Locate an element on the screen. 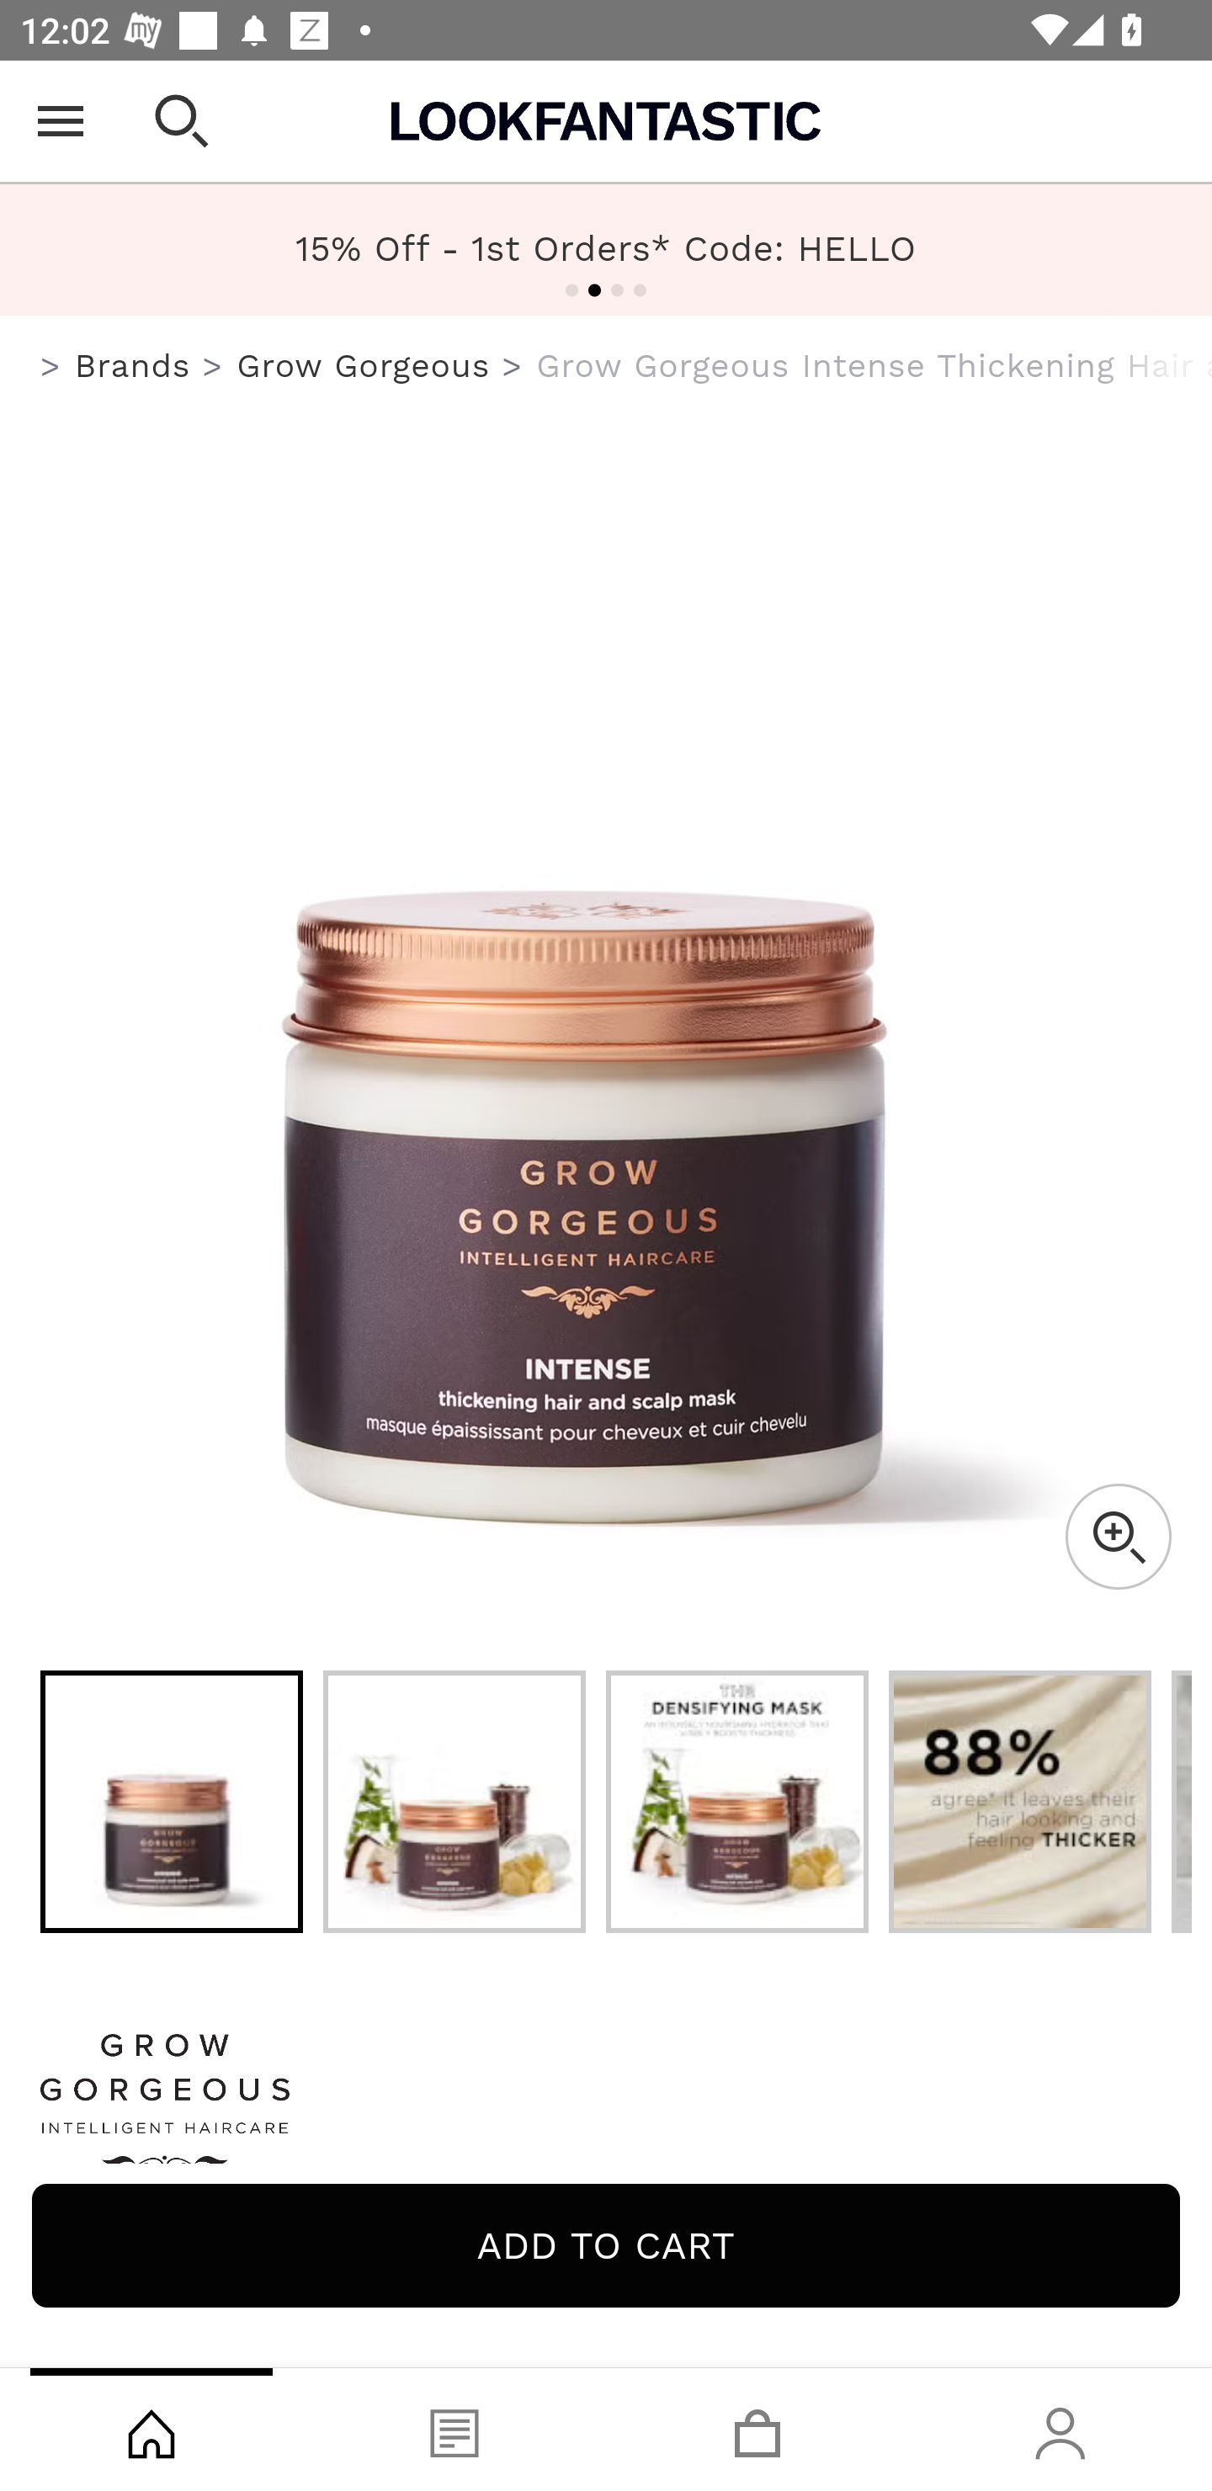  Lookfantastic USA is located at coordinates (606, 121).